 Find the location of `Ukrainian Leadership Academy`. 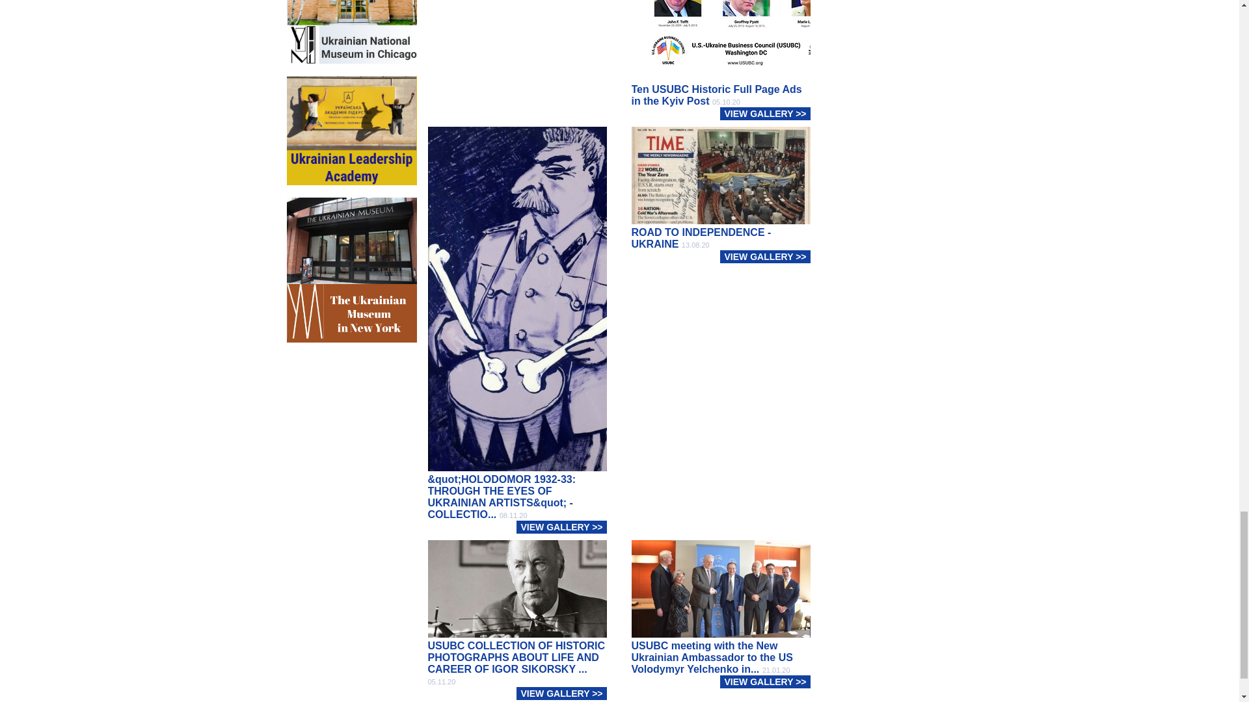

Ukrainian Leadership Academy is located at coordinates (351, 252).